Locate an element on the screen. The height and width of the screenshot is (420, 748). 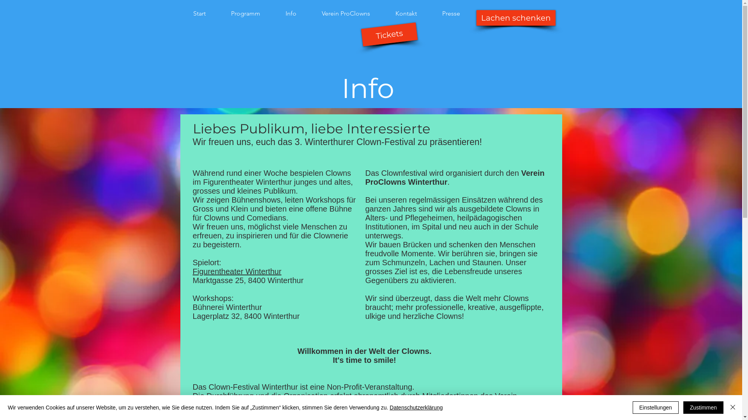
Verein ProClowns is located at coordinates (346, 13).